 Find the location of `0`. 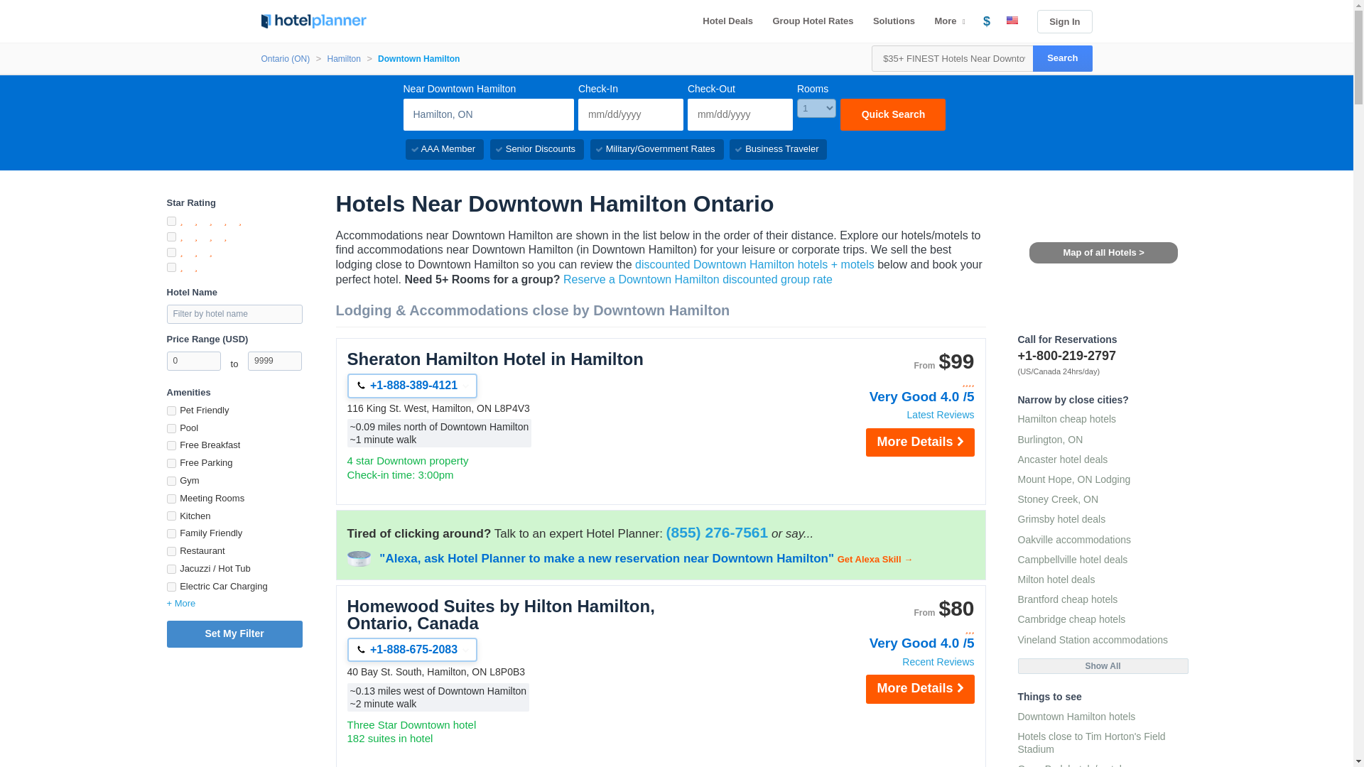

0 is located at coordinates (193, 361).